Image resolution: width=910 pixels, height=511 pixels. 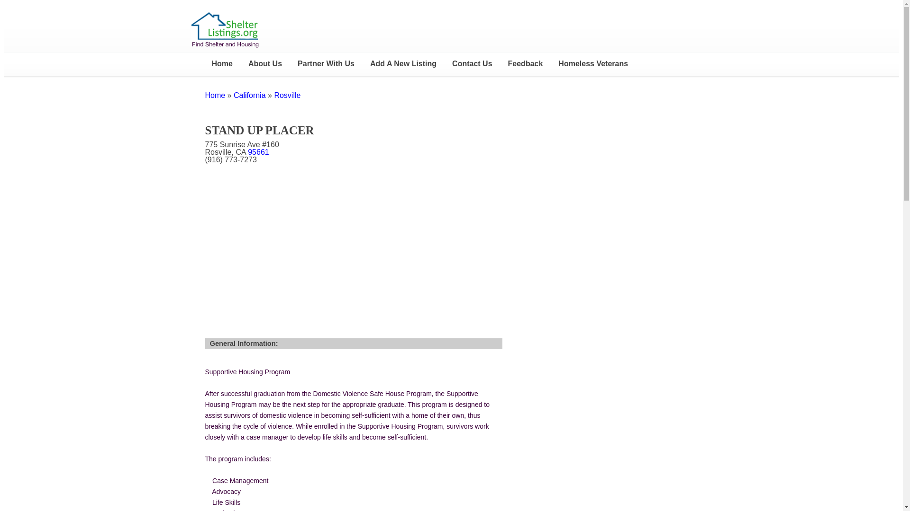 What do you see at coordinates (258, 152) in the screenshot?
I see `95661` at bounding box center [258, 152].